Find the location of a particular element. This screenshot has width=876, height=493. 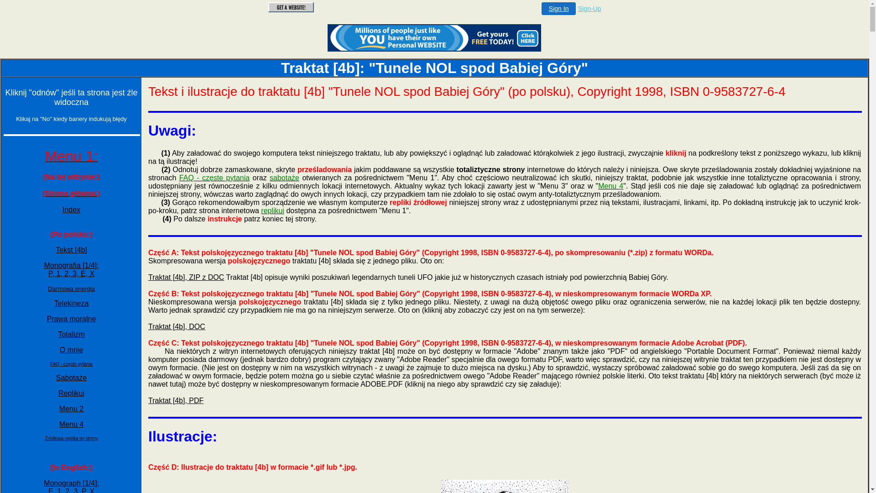

Monografia [1/4]: is located at coordinates (71, 266).